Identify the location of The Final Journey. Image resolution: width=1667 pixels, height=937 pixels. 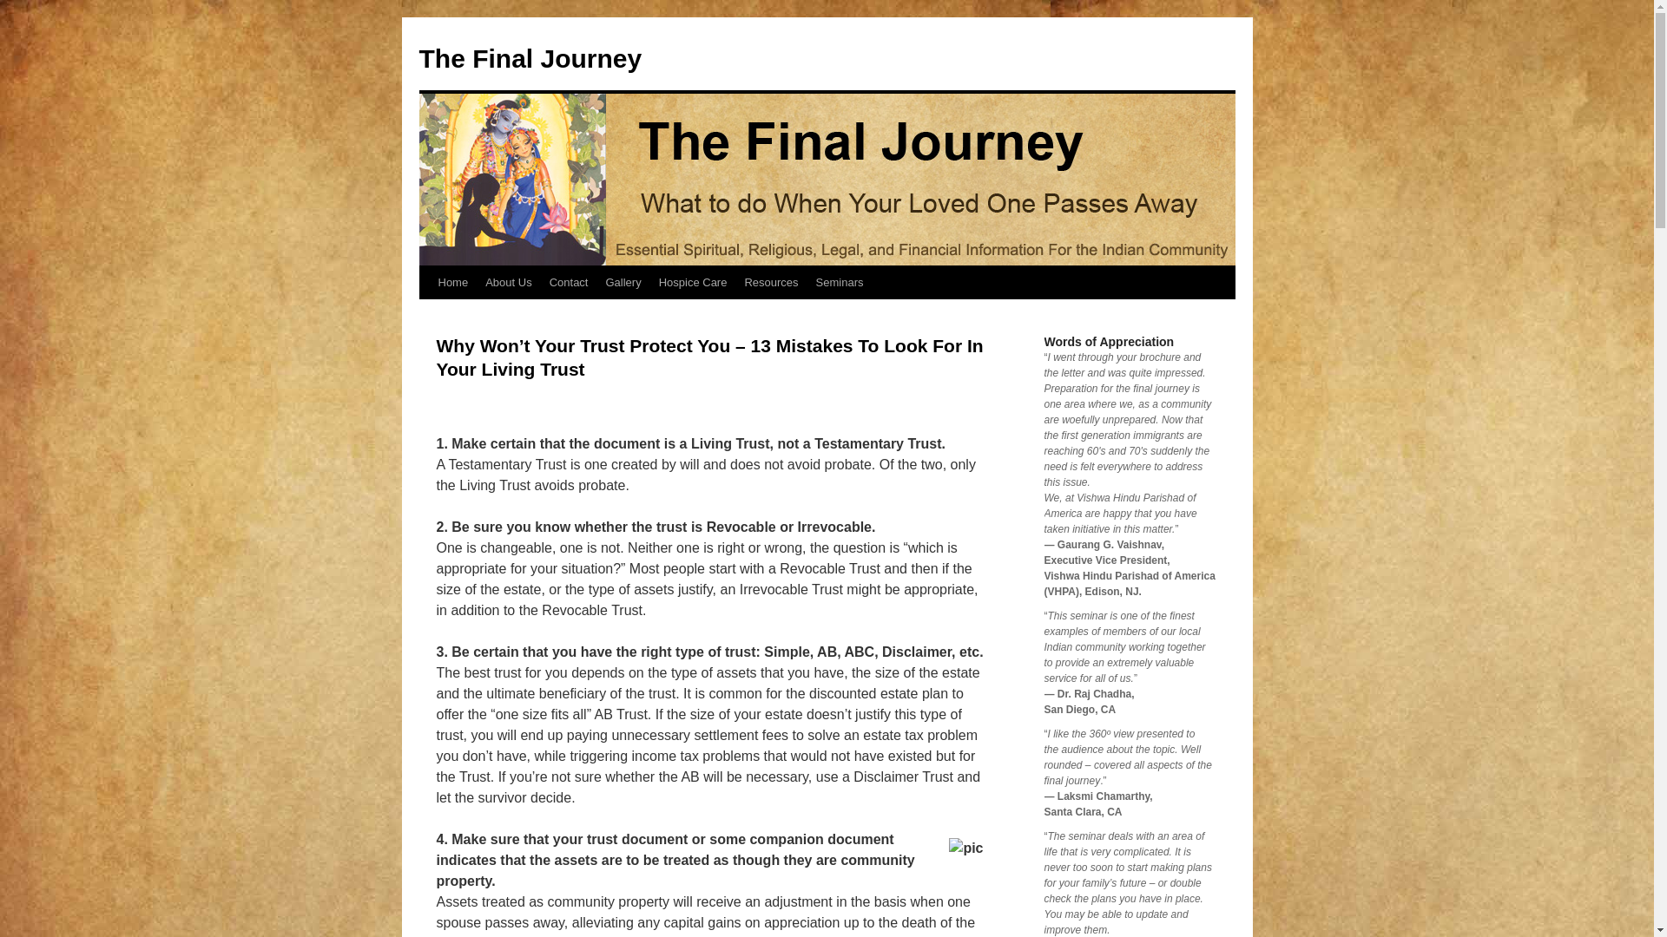
(530, 58).